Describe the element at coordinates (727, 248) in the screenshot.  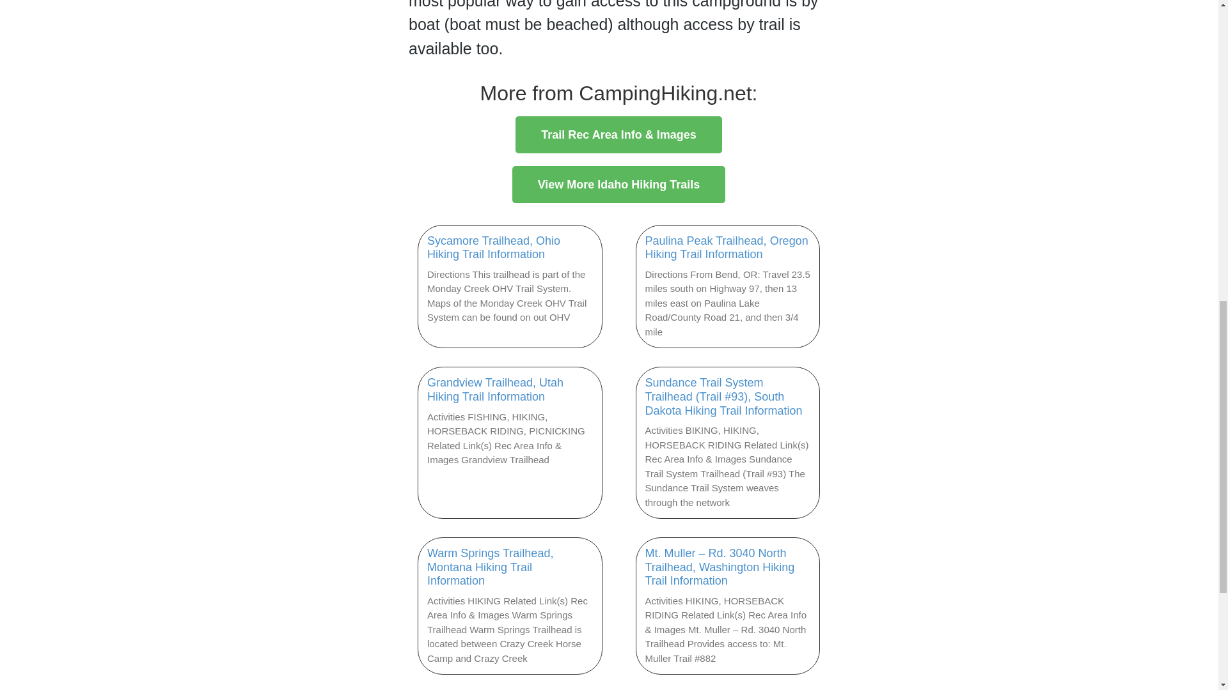
I see `Paulina Peak Trailhead, Oregon Hiking Trail Information` at that location.